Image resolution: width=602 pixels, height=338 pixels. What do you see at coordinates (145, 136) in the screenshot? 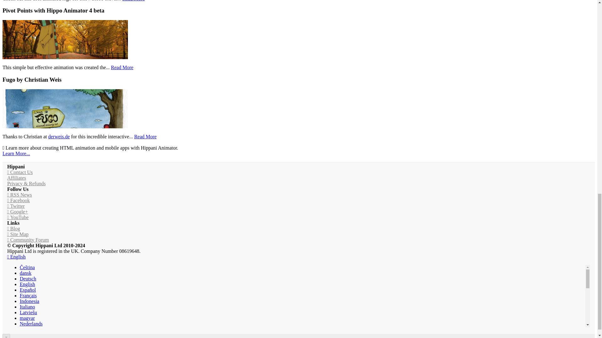
I see `Read More` at bounding box center [145, 136].